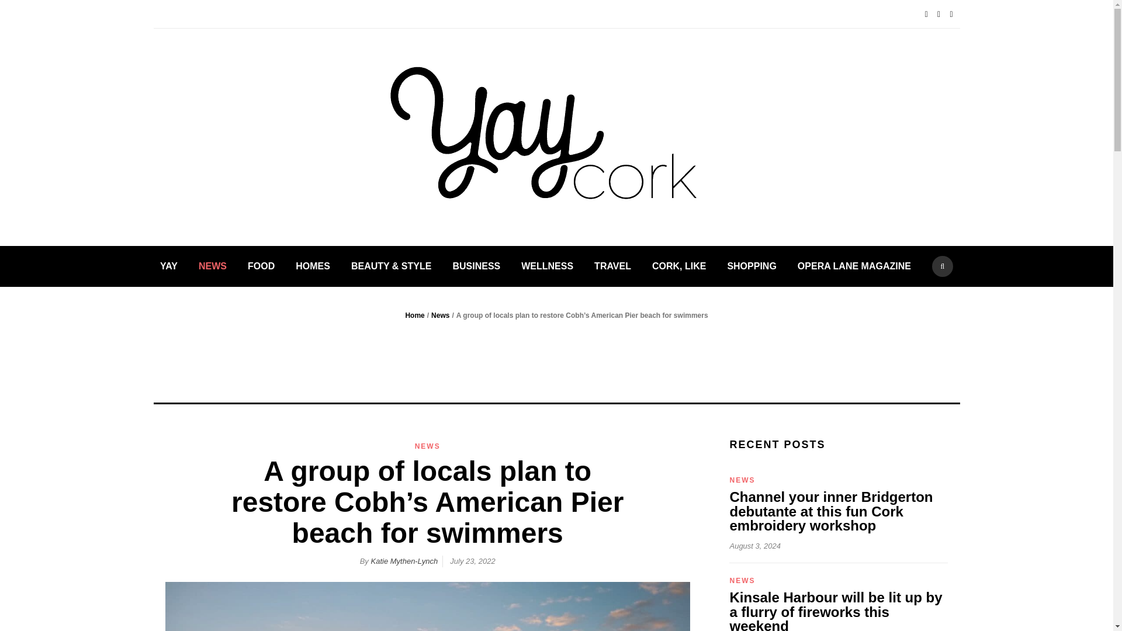  What do you see at coordinates (403, 561) in the screenshot?
I see `View all posts by Katie Mythen-Lynch` at bounding box center [403, 561].